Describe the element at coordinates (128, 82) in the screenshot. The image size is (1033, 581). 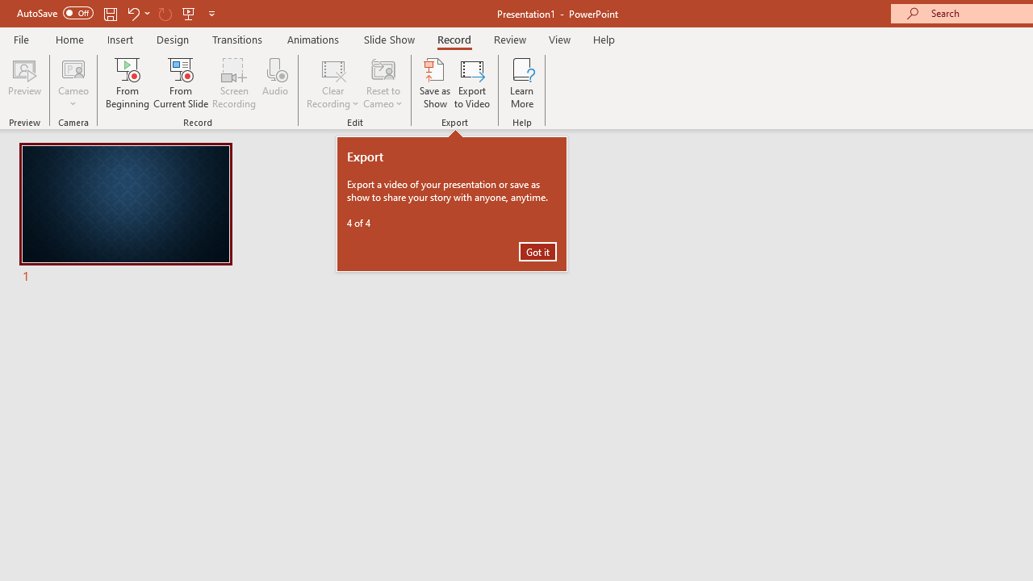
I see `From Beginning...` at that location.